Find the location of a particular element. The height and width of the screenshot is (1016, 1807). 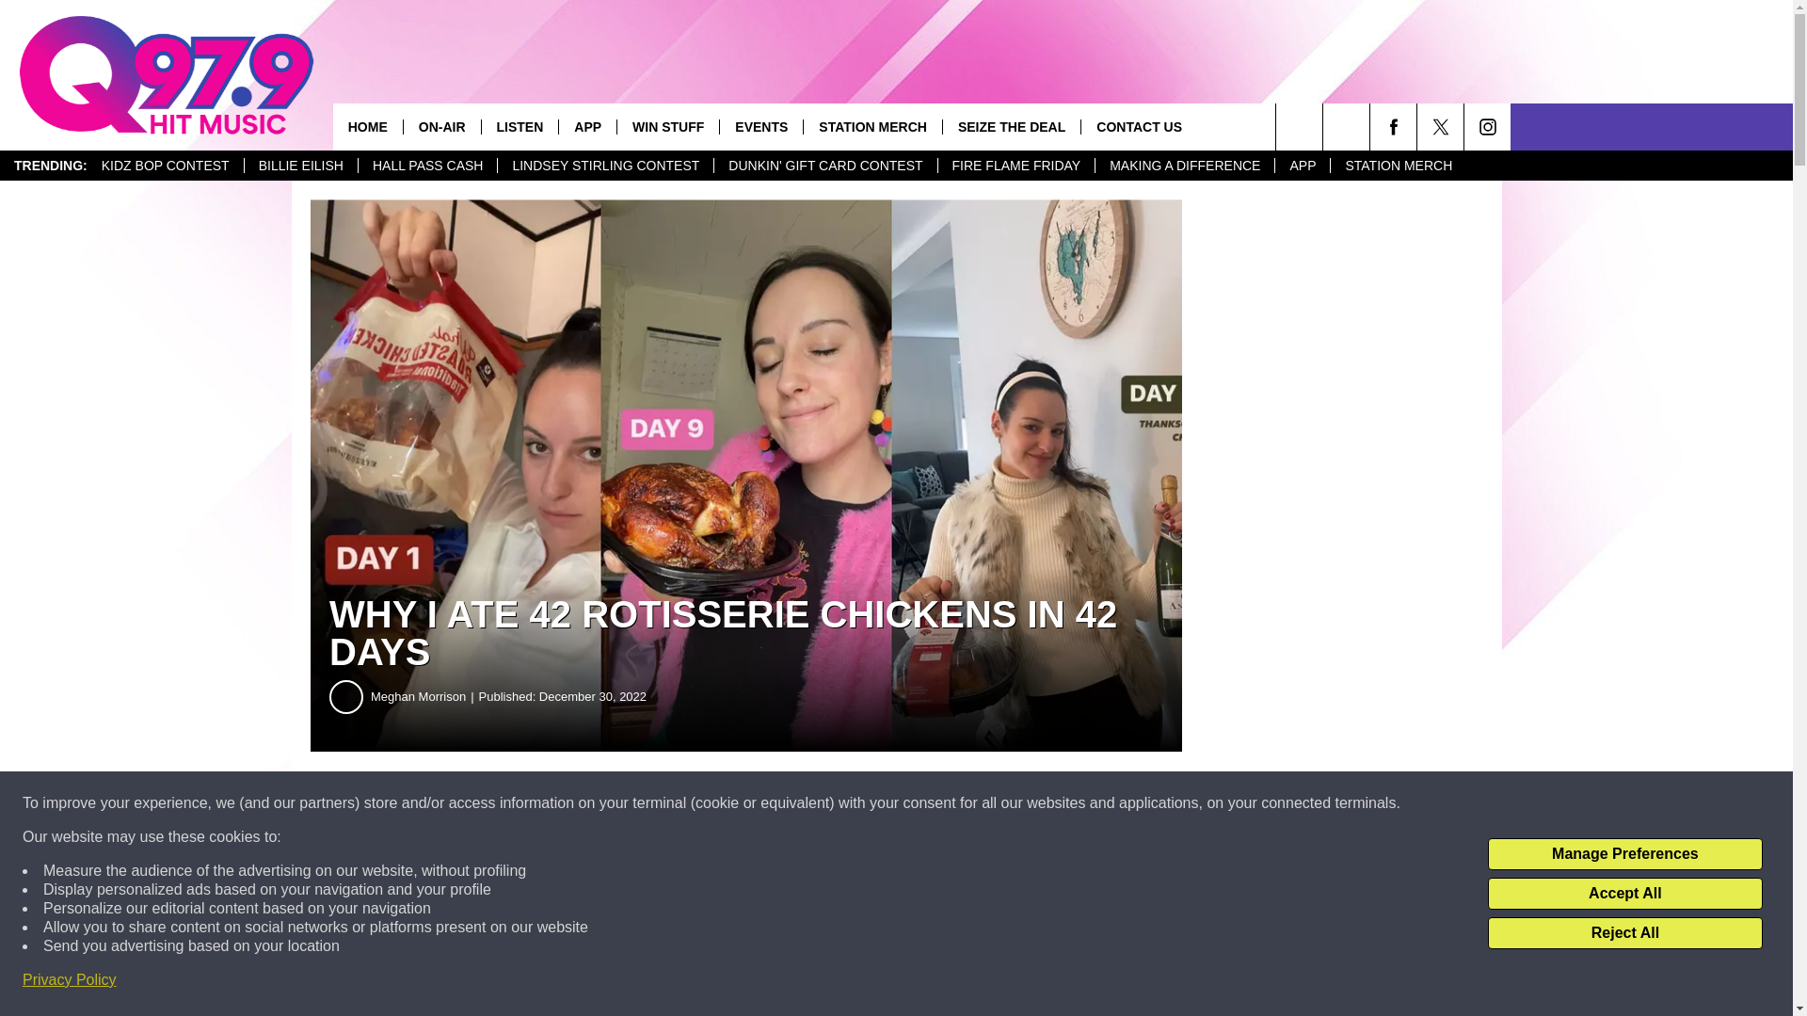

Share on Facebook is located at coordinates (572, 803).